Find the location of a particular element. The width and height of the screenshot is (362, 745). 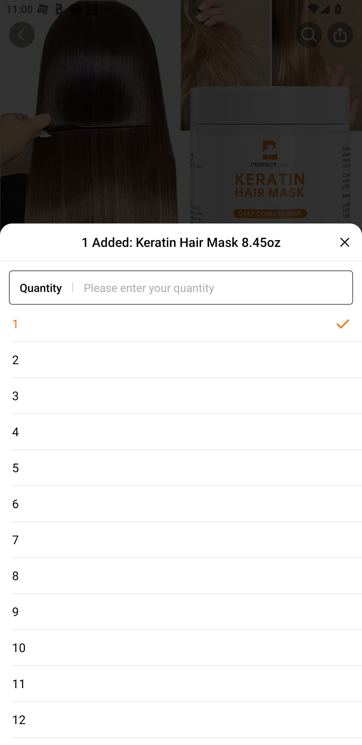

2 is located at coordinates (181, 360).